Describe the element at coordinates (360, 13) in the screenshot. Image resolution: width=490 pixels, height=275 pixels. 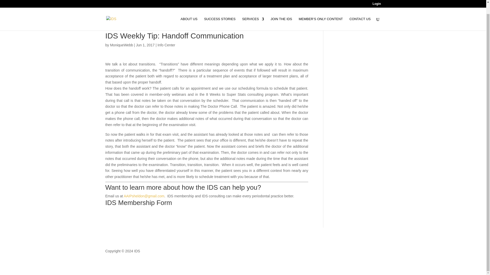
I see `CONTACT US` at that location.